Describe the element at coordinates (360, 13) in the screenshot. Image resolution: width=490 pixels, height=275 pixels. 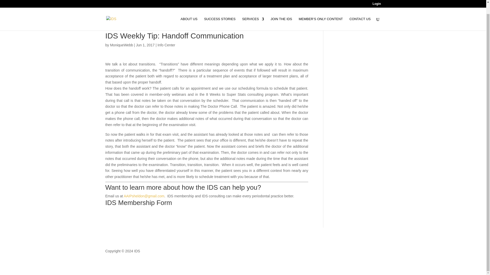
I see `CONTACT US` at that location.